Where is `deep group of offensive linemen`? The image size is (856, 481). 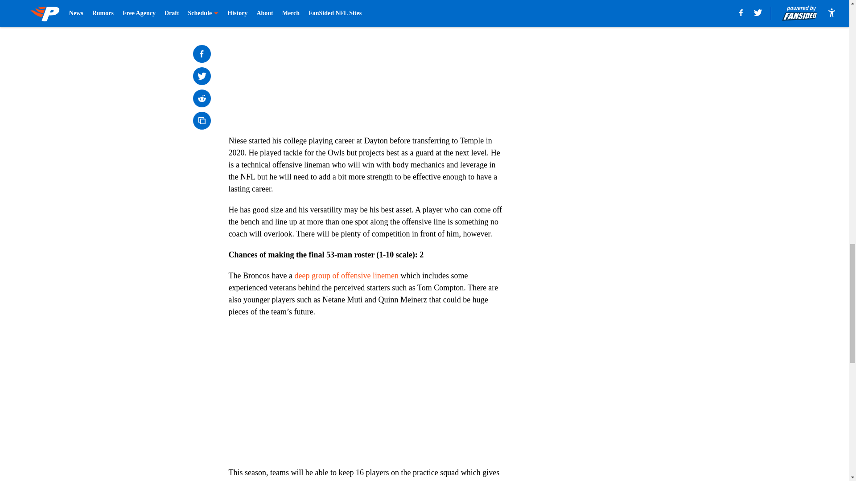
deep group of offensive linemen is located at coordinates (346, 275).